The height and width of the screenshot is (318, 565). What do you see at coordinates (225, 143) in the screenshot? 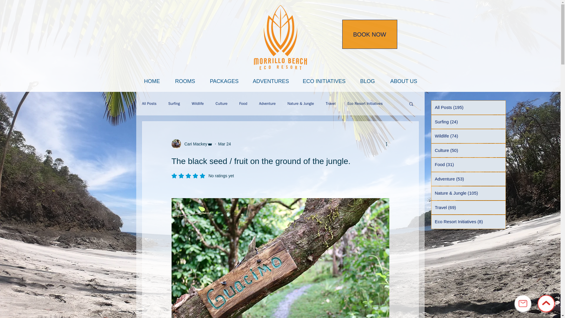
I see `Mar 24` at bounding box center [225, 143].